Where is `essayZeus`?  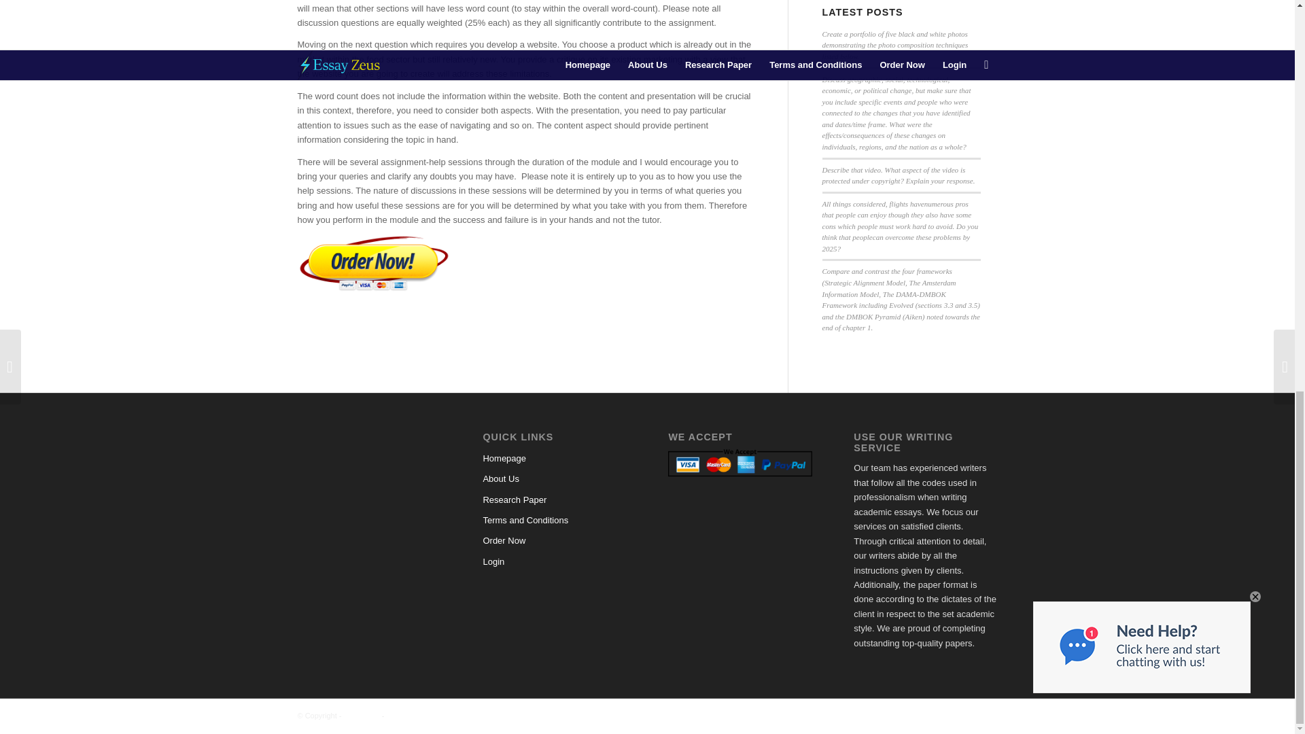 essayZeus is located at coordinates (362, 715).